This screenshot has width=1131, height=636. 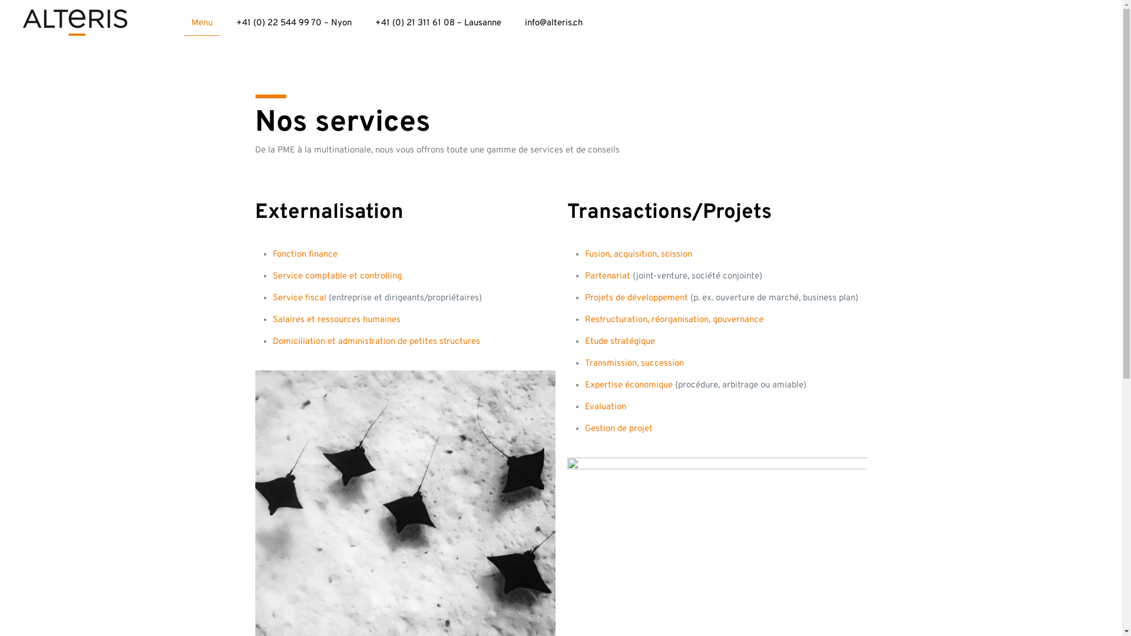 What do you see at coordinates (634, 364) in the screenshot?
I see `Transmission, succession` at bounding box center [634, 364].